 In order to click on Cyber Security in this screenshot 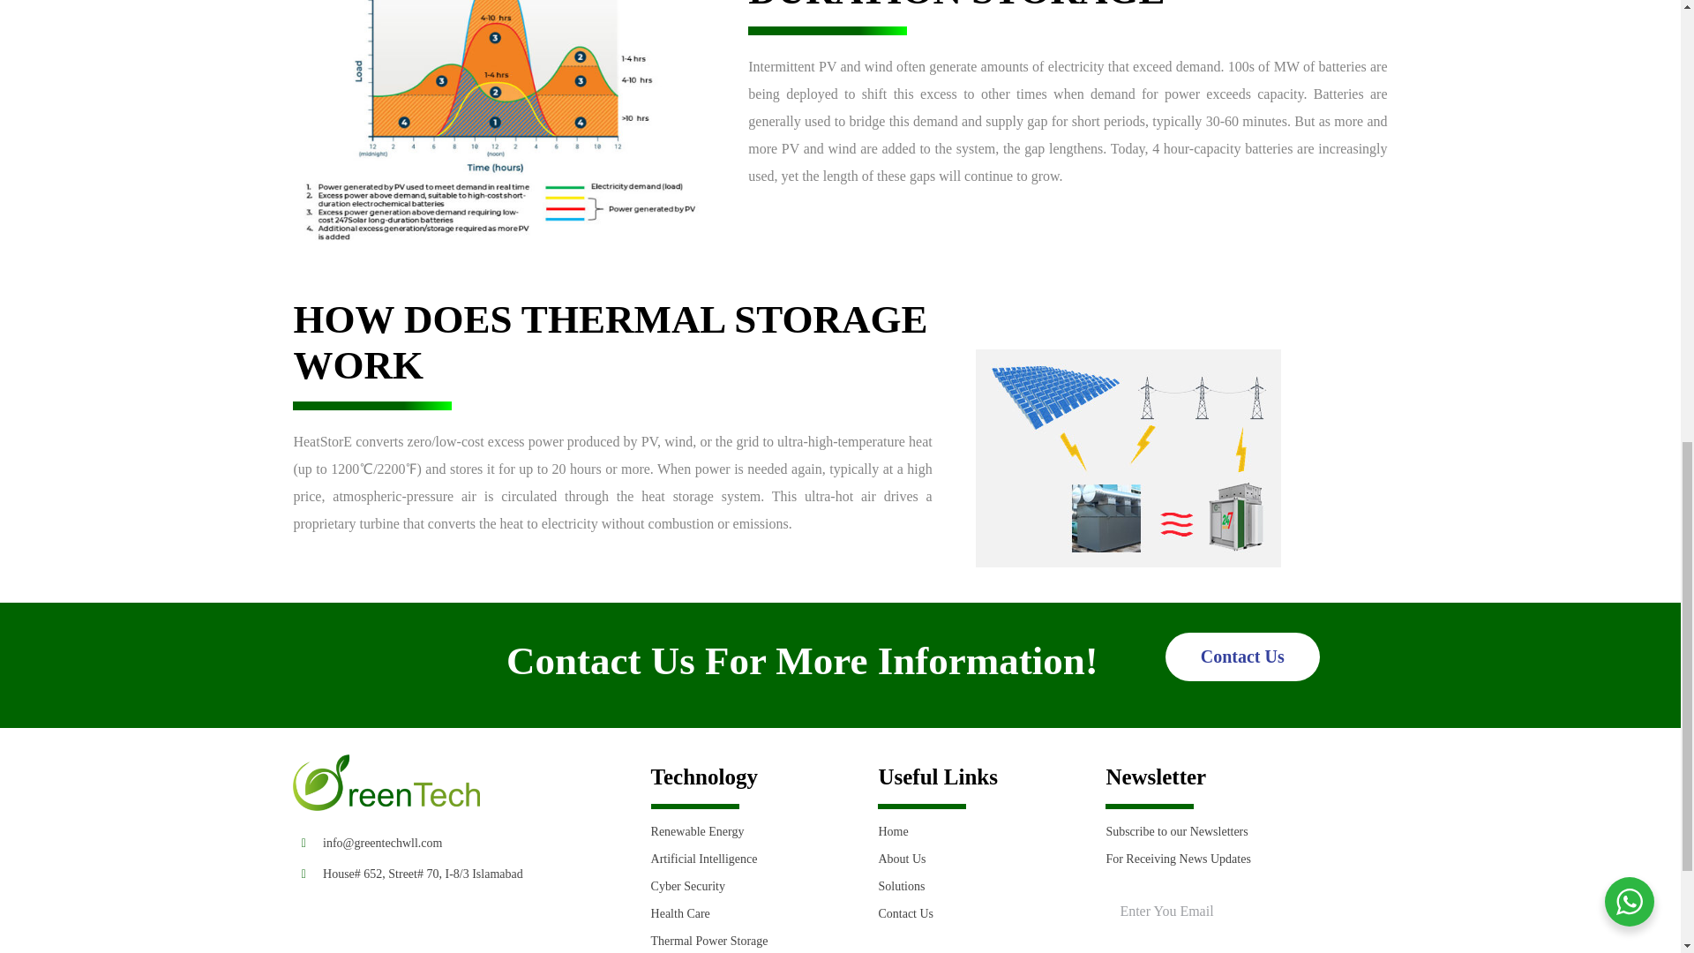, I will do `click(753, 886)`.